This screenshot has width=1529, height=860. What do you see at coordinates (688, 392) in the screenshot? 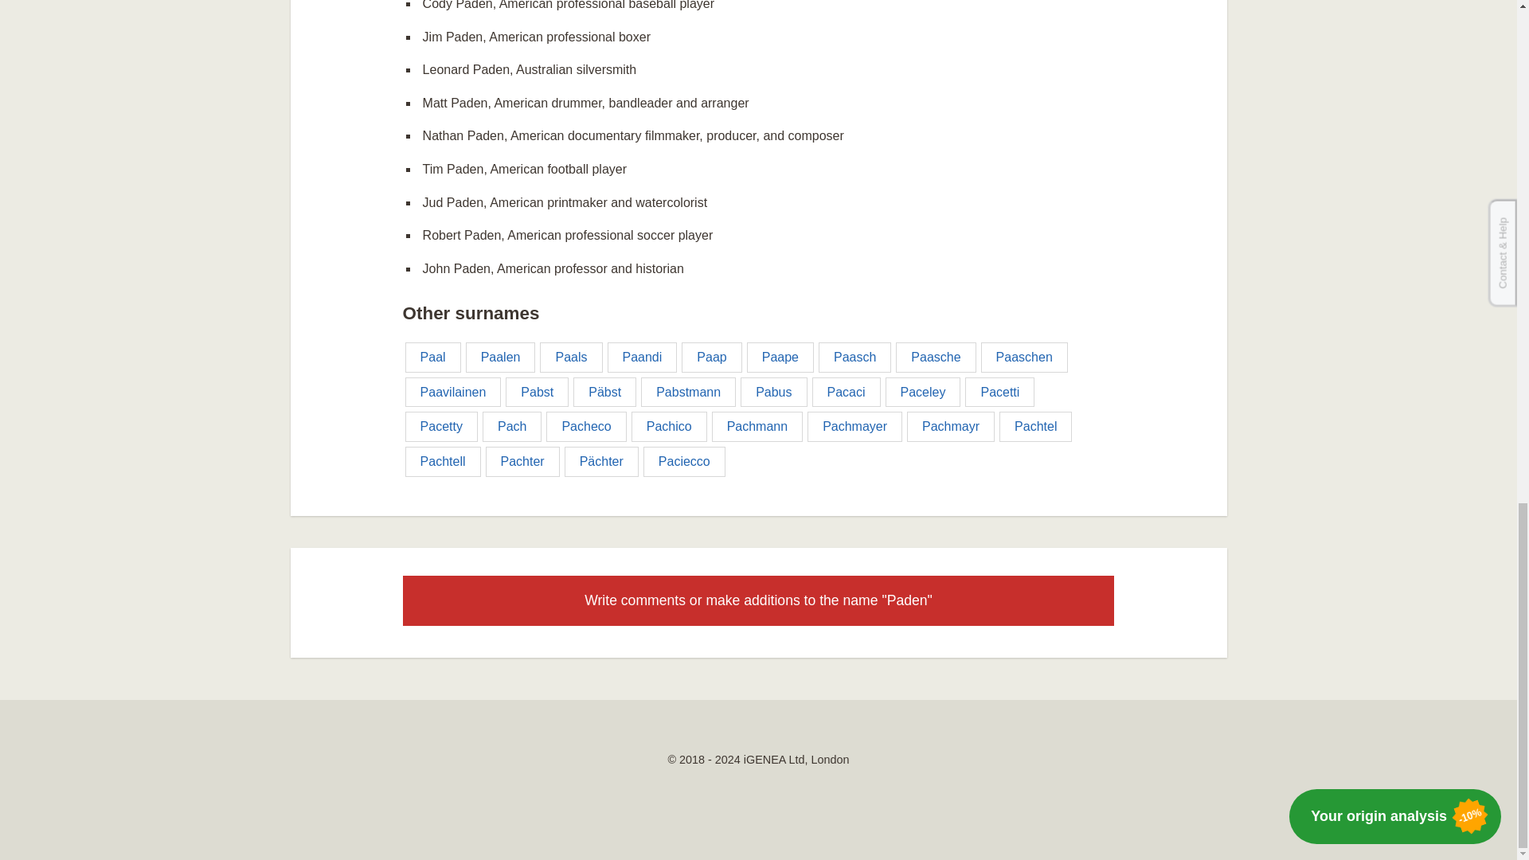
I see `Origin and meaning surname Pabstmann` at bounding box center [688, 392].